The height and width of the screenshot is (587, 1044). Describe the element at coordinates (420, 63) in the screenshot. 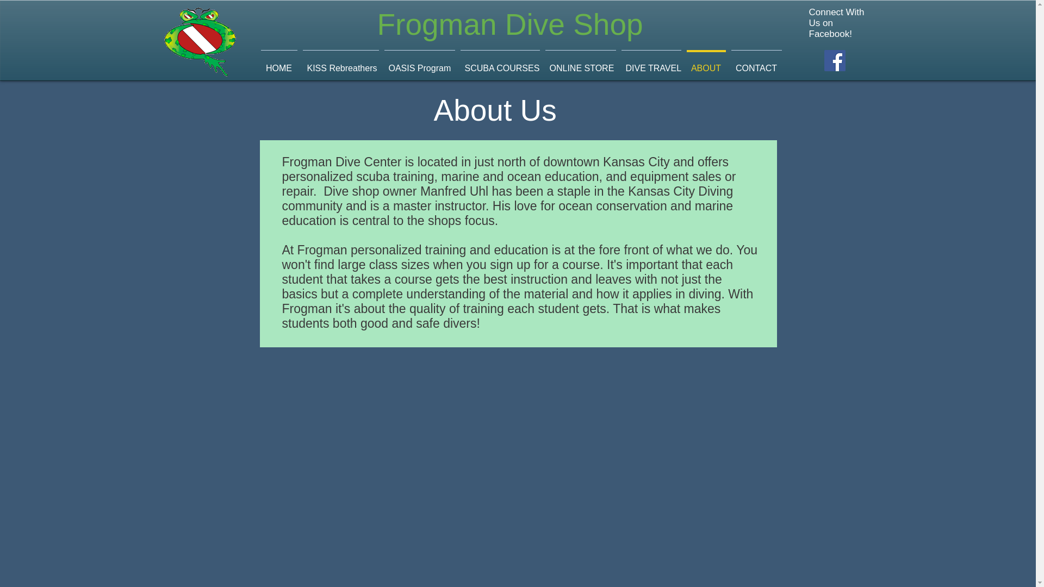

I see `OASIS Program` at that location.